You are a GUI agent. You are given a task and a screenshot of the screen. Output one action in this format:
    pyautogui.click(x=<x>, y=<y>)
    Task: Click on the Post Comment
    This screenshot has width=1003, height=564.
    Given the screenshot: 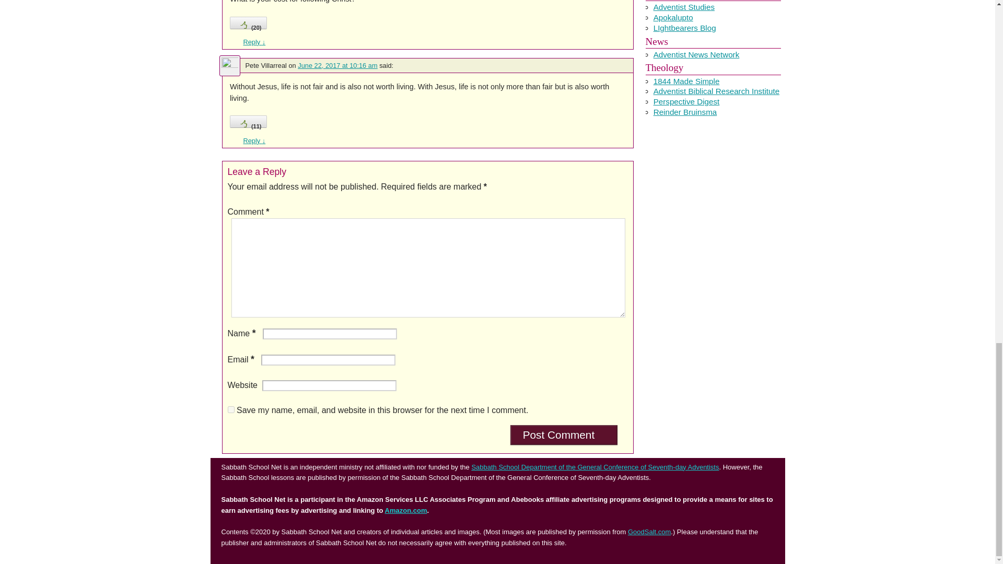 What is the action you would take?
    pyautogui.click(x=564, y=435)
    